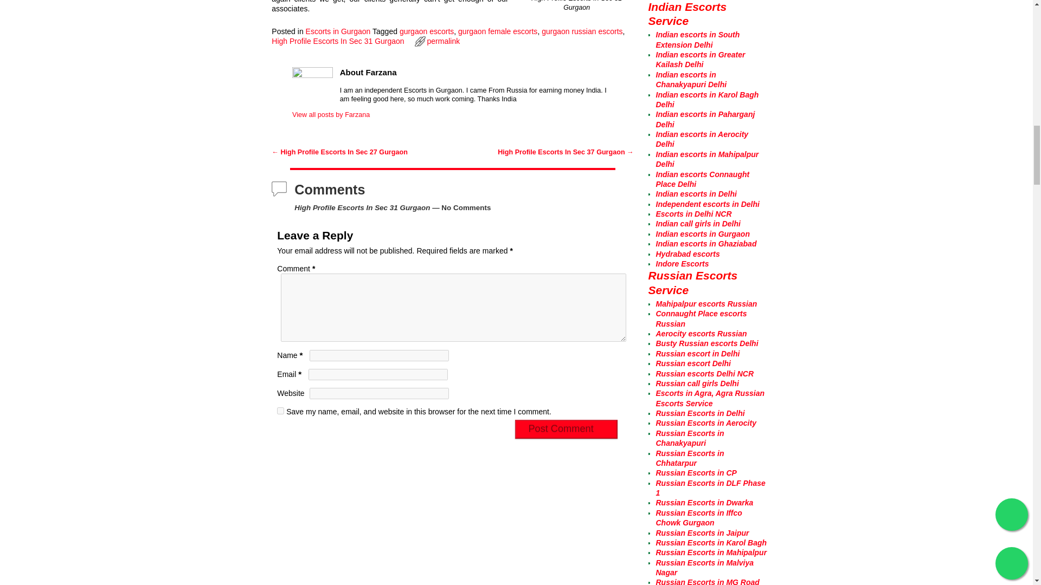 Image resolution: width=1041 pixels, height=585 pixels. I want to click on Post Comment, so click(566, 429).